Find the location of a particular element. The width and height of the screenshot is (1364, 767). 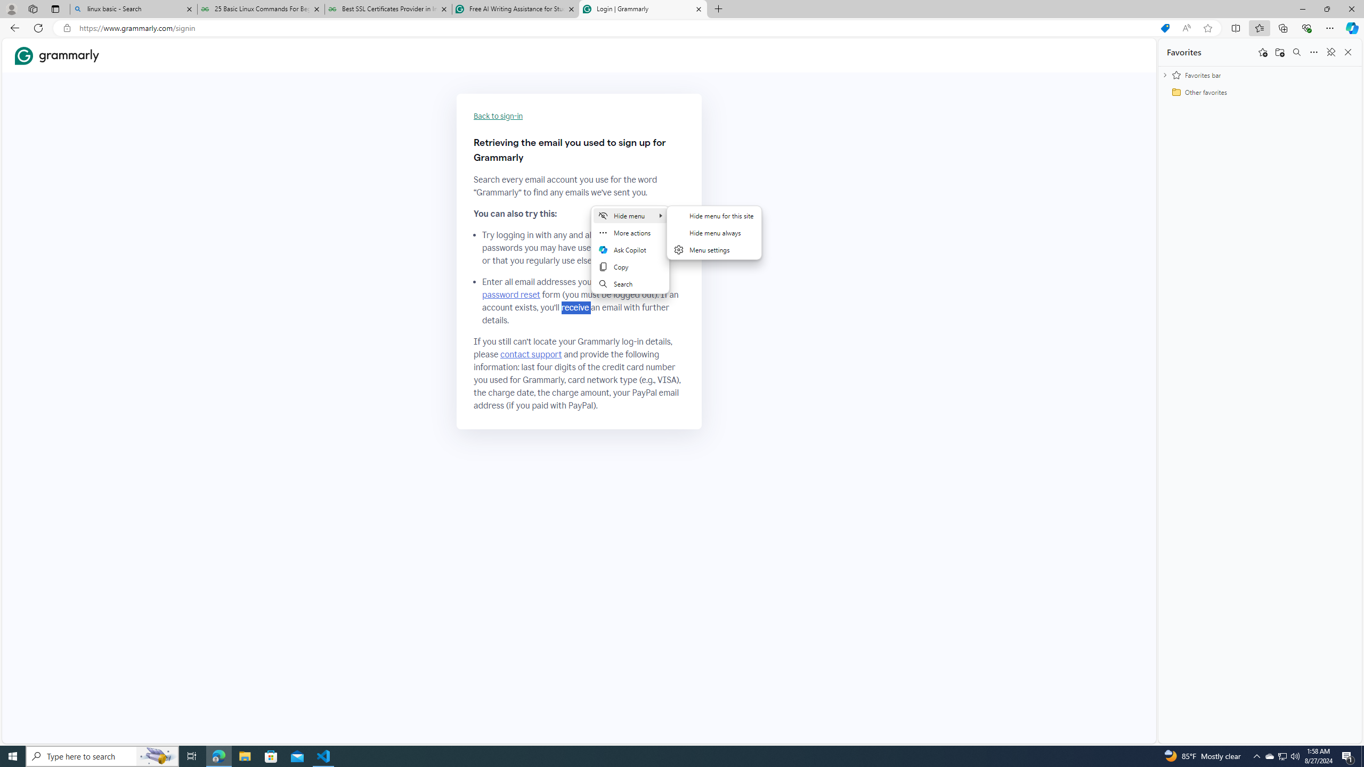

Menu settings is located at coordinates (714, 250).